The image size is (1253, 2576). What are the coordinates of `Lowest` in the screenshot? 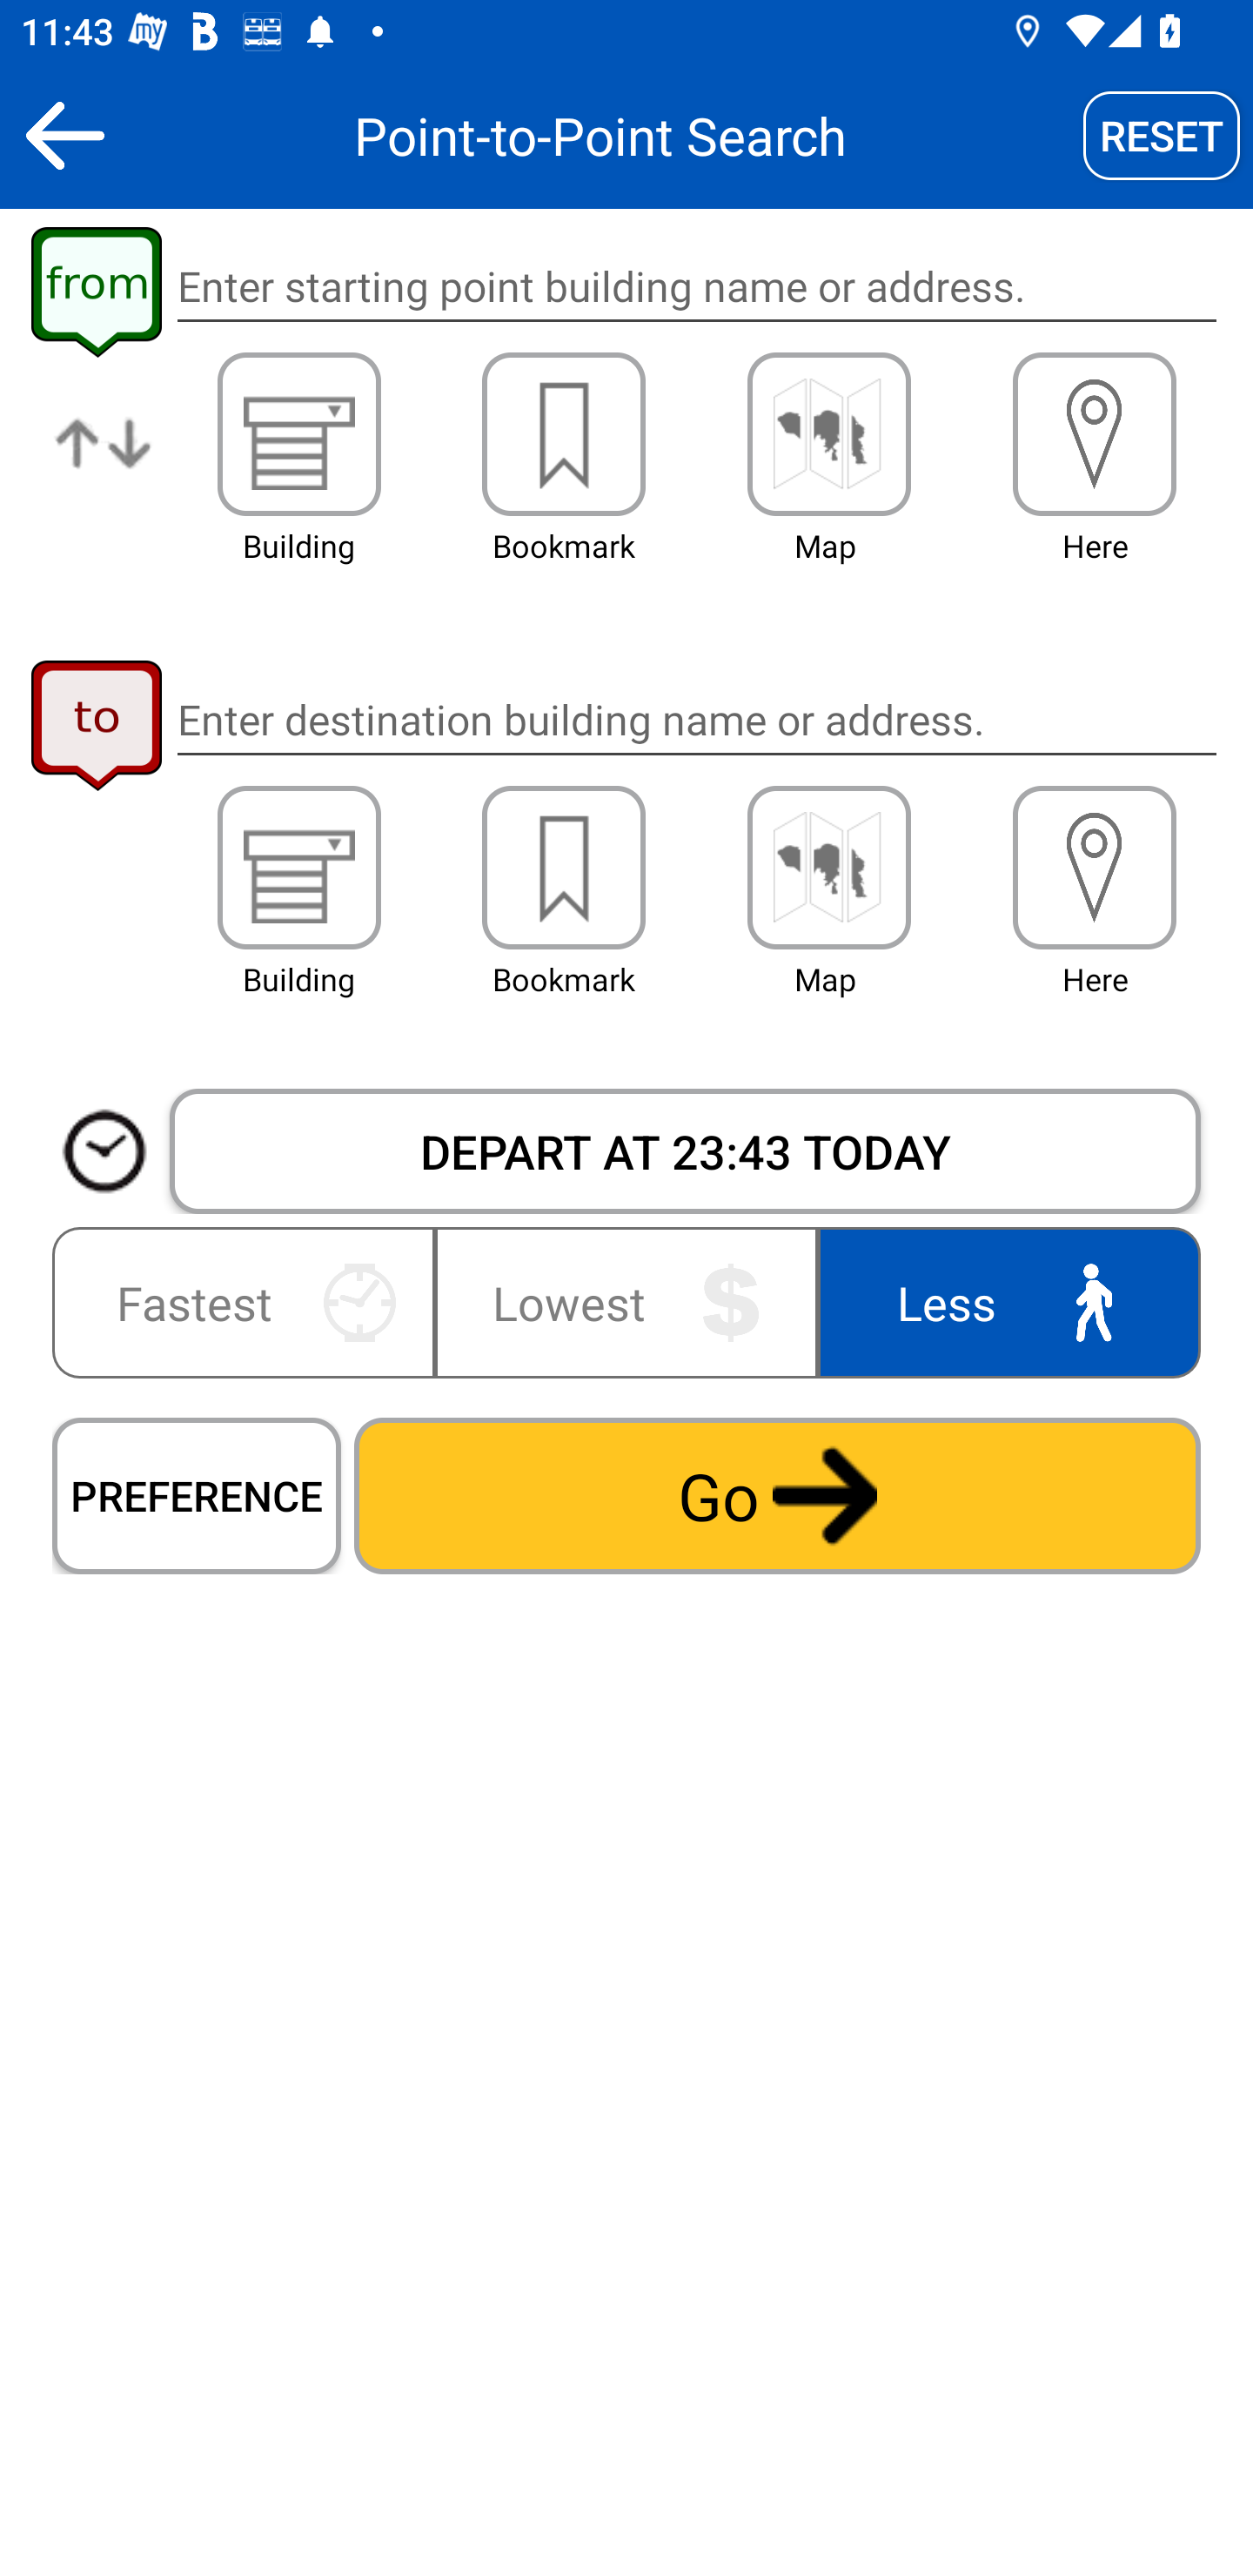 It's located at (626, 1302).